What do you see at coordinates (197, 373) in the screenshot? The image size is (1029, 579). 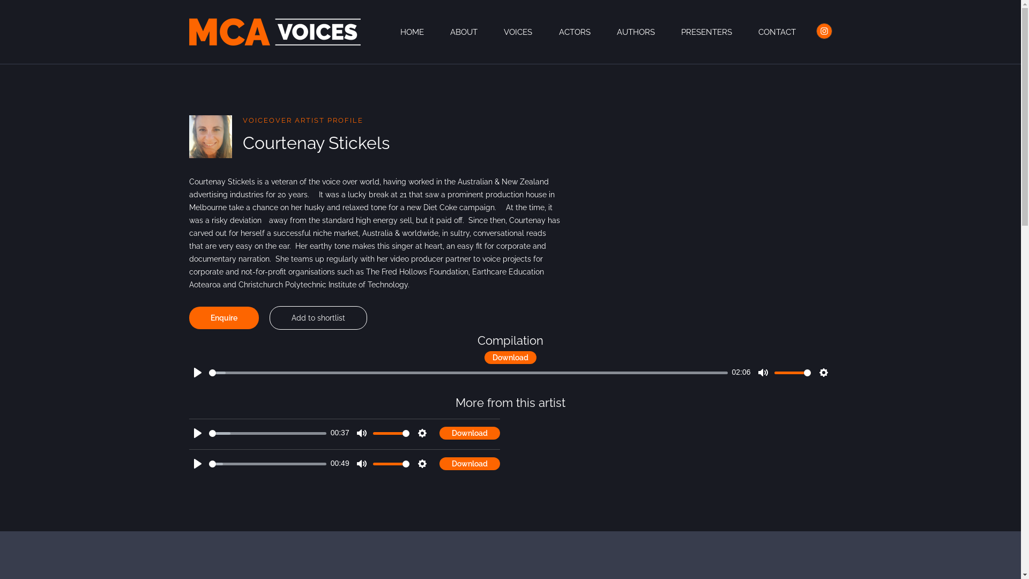 I see `Play` at bounding box center [197, 373].